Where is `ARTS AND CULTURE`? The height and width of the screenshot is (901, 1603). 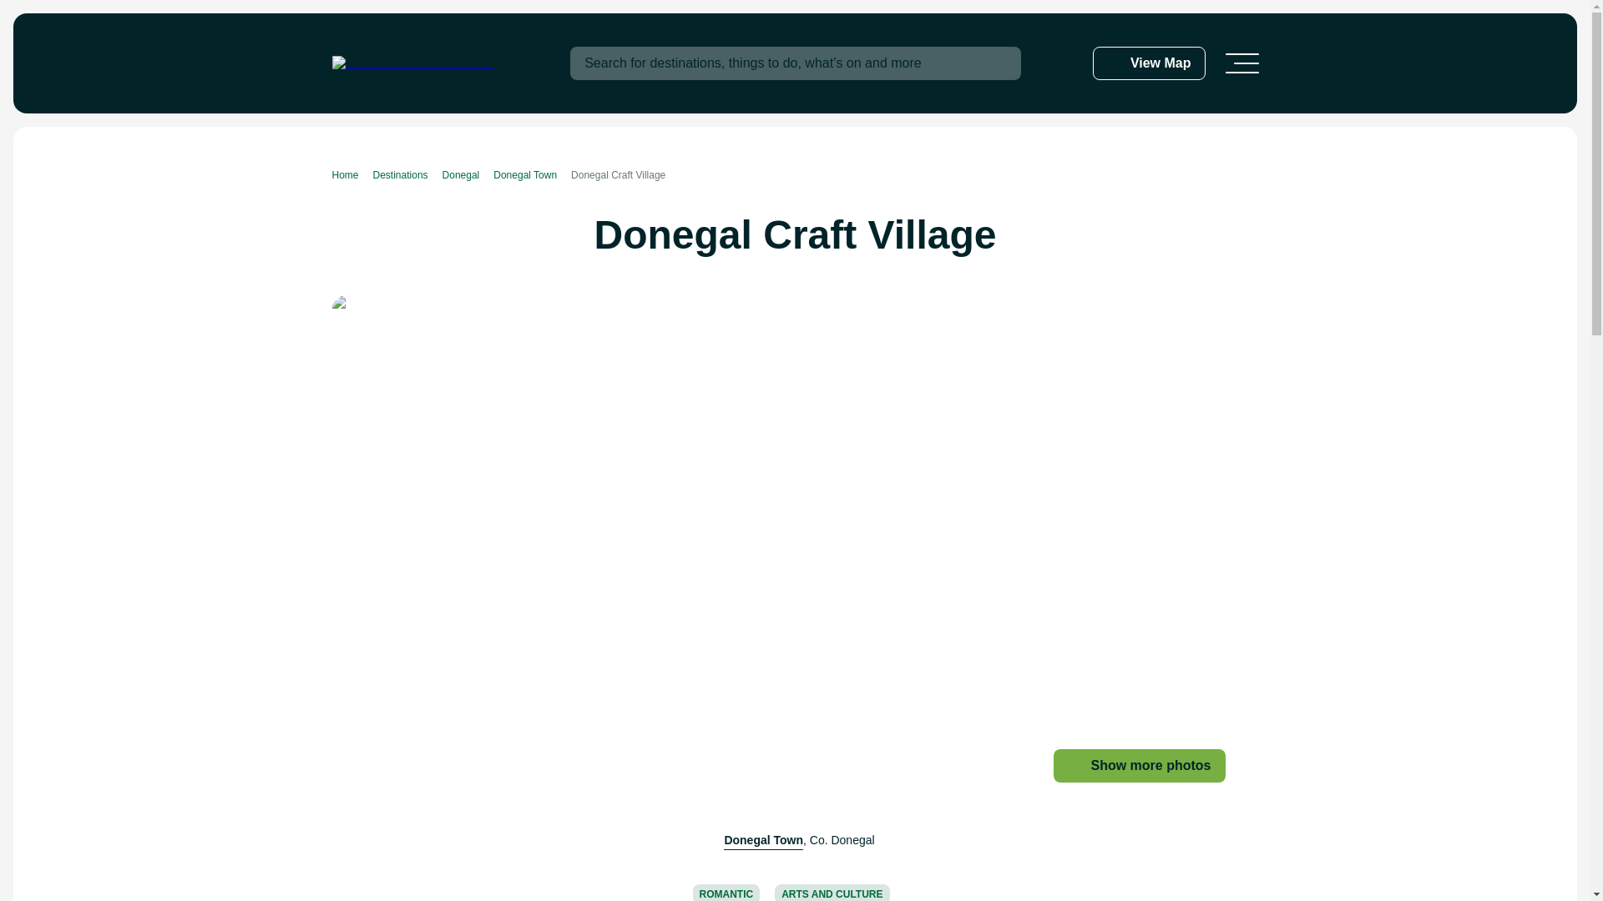
ARTS AND CULTURE is located at coordinates (832, 893).